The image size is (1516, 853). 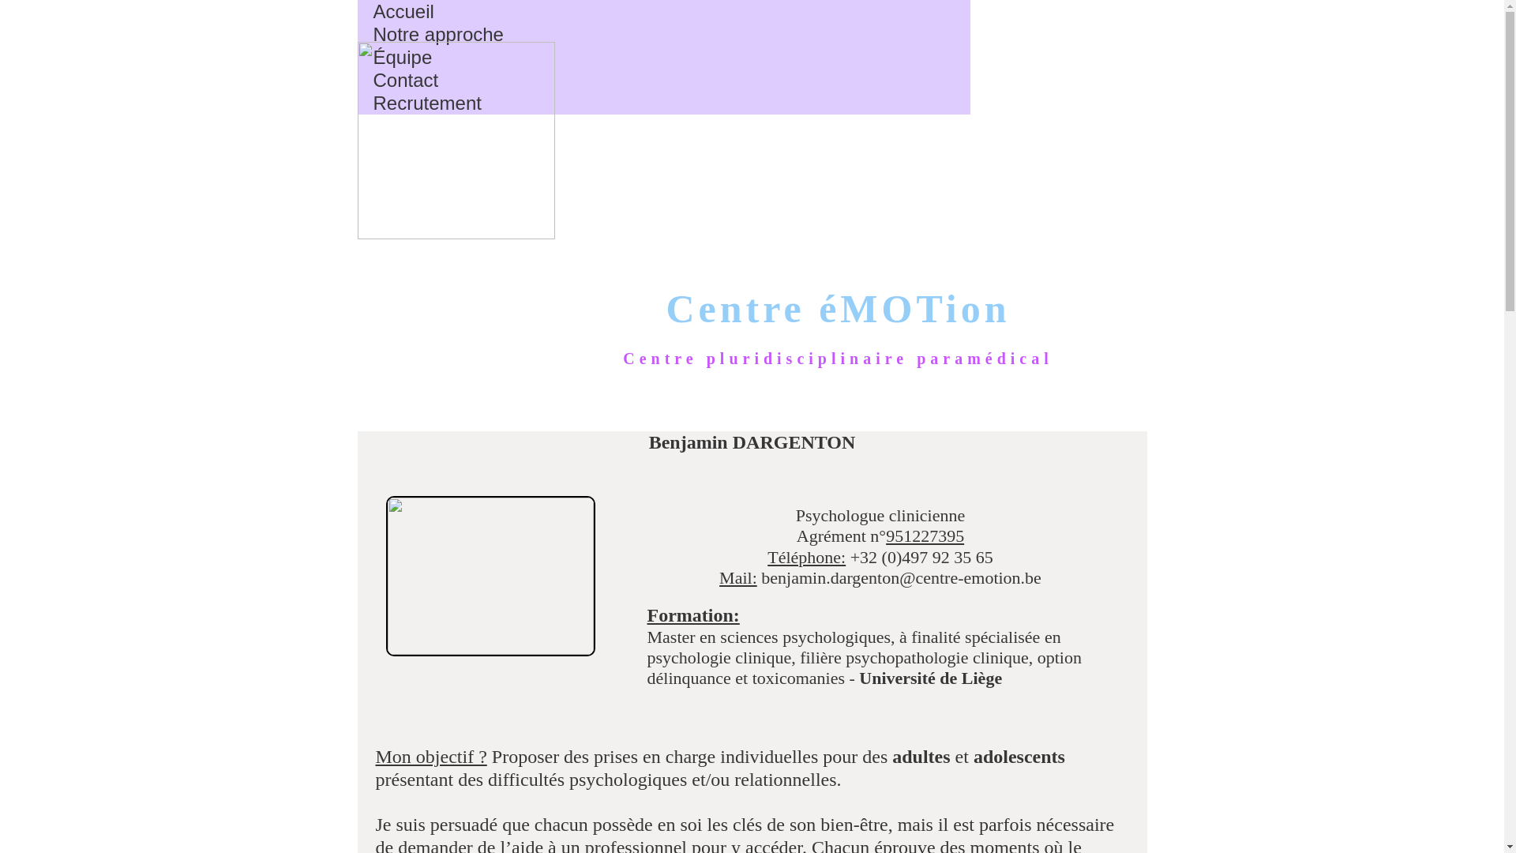 What do you see at coordinates (437, 35) in the screenshot?
I see `Notre approche` at bounding box center [437, 35].